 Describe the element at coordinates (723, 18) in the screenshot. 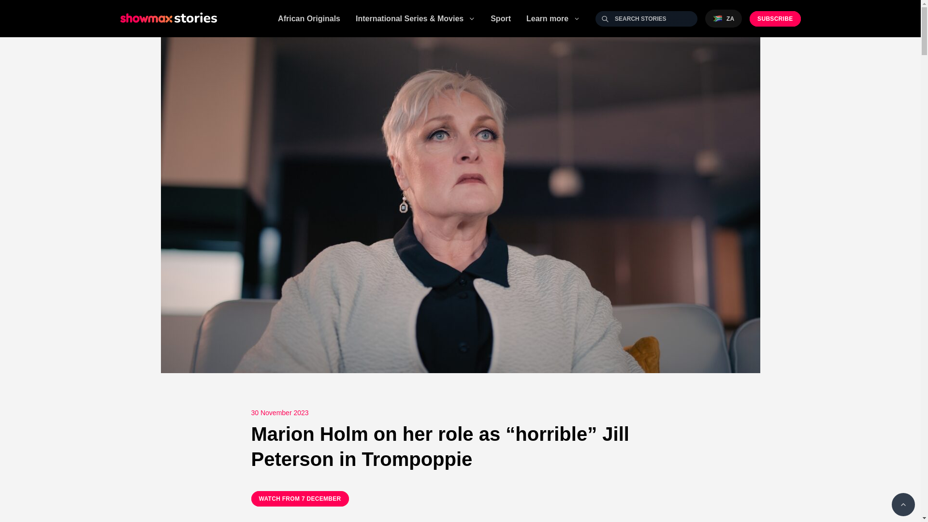

I see `ZA` at that location.